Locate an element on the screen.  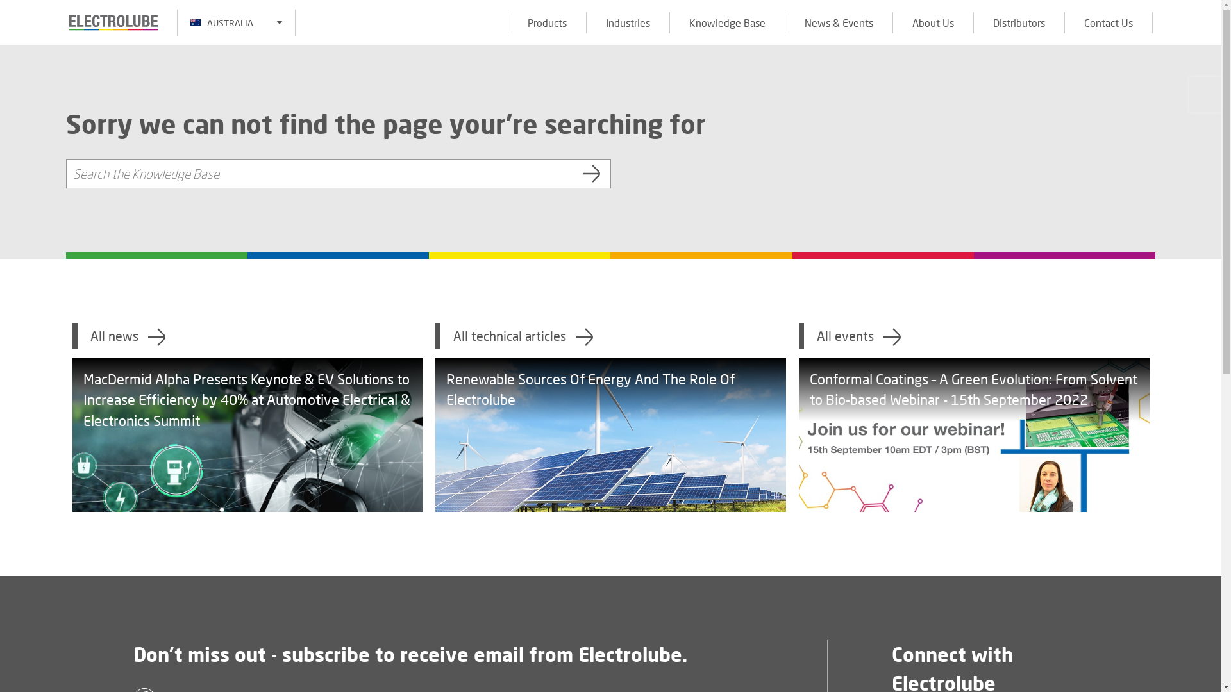
AUSTRALIA is located at coordinates (236, 22).